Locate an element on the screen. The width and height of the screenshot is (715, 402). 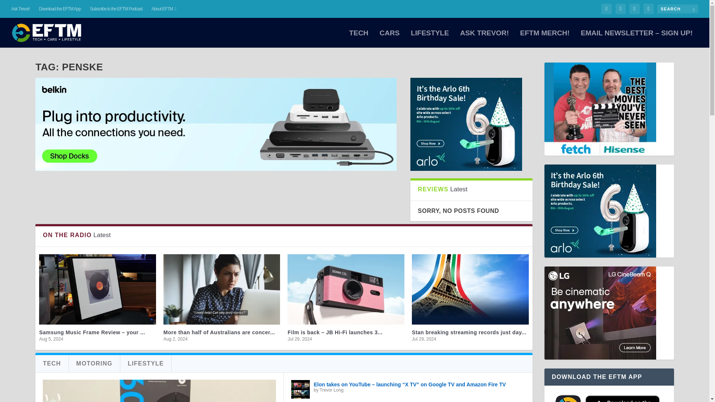
ASK TREVOR! is located at coordinates (485, 39).